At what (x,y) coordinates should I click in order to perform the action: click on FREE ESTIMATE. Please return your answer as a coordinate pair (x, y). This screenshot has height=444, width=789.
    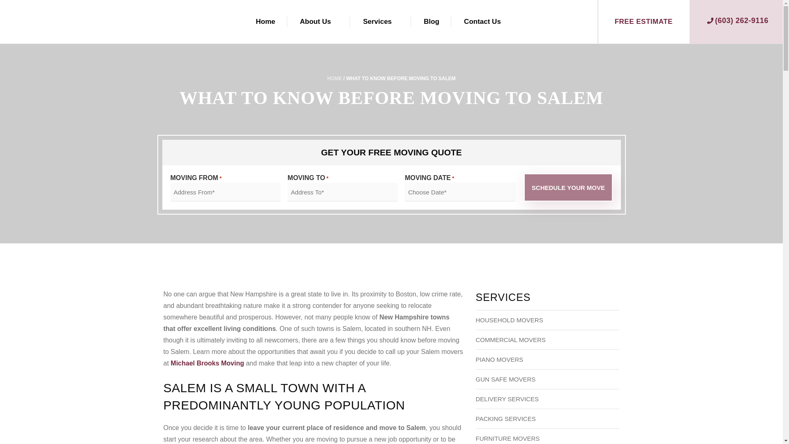
    Looking at the image, I should click on (644, 21).